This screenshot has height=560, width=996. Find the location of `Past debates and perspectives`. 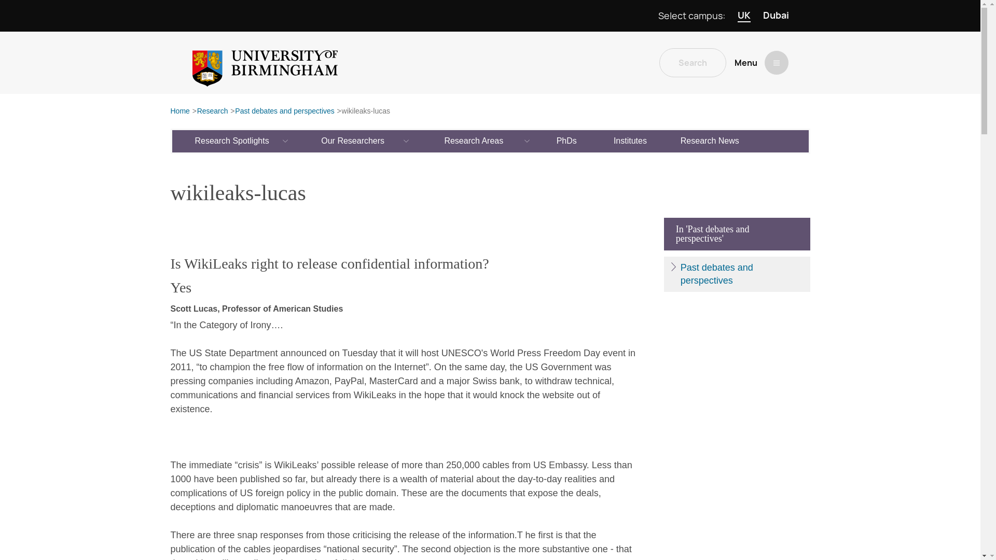

Past debates and perspectives is located at coordinates (284, 111).